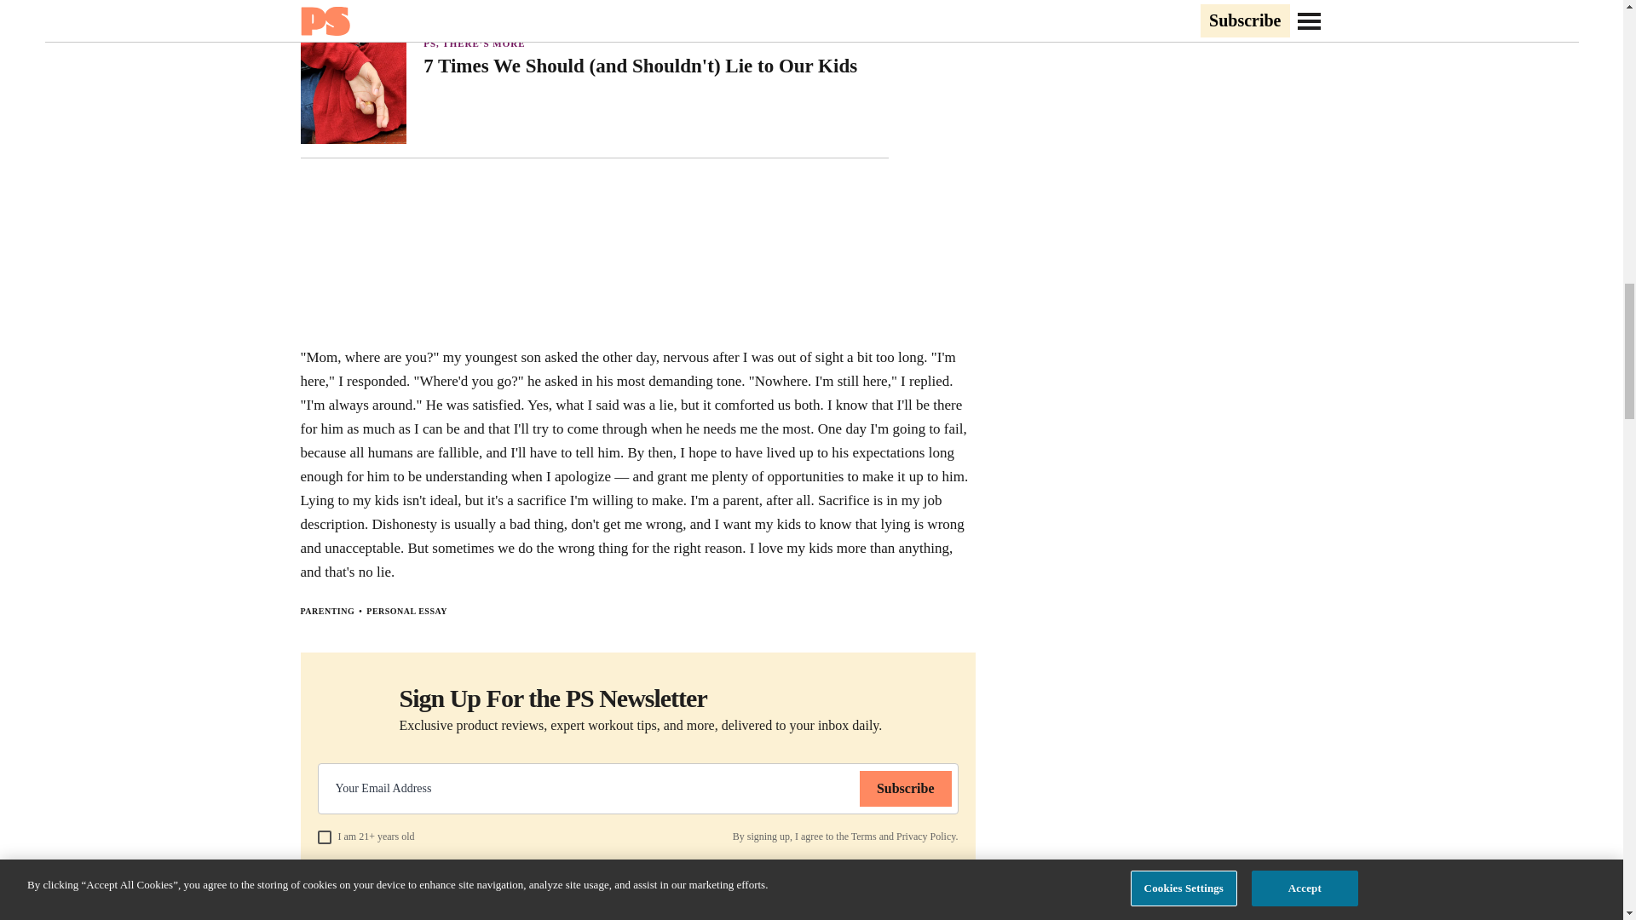  What do you see at coordinates (327, 610) in the screenshot?
I see `PARENTING` at bounding box center [327, 610].